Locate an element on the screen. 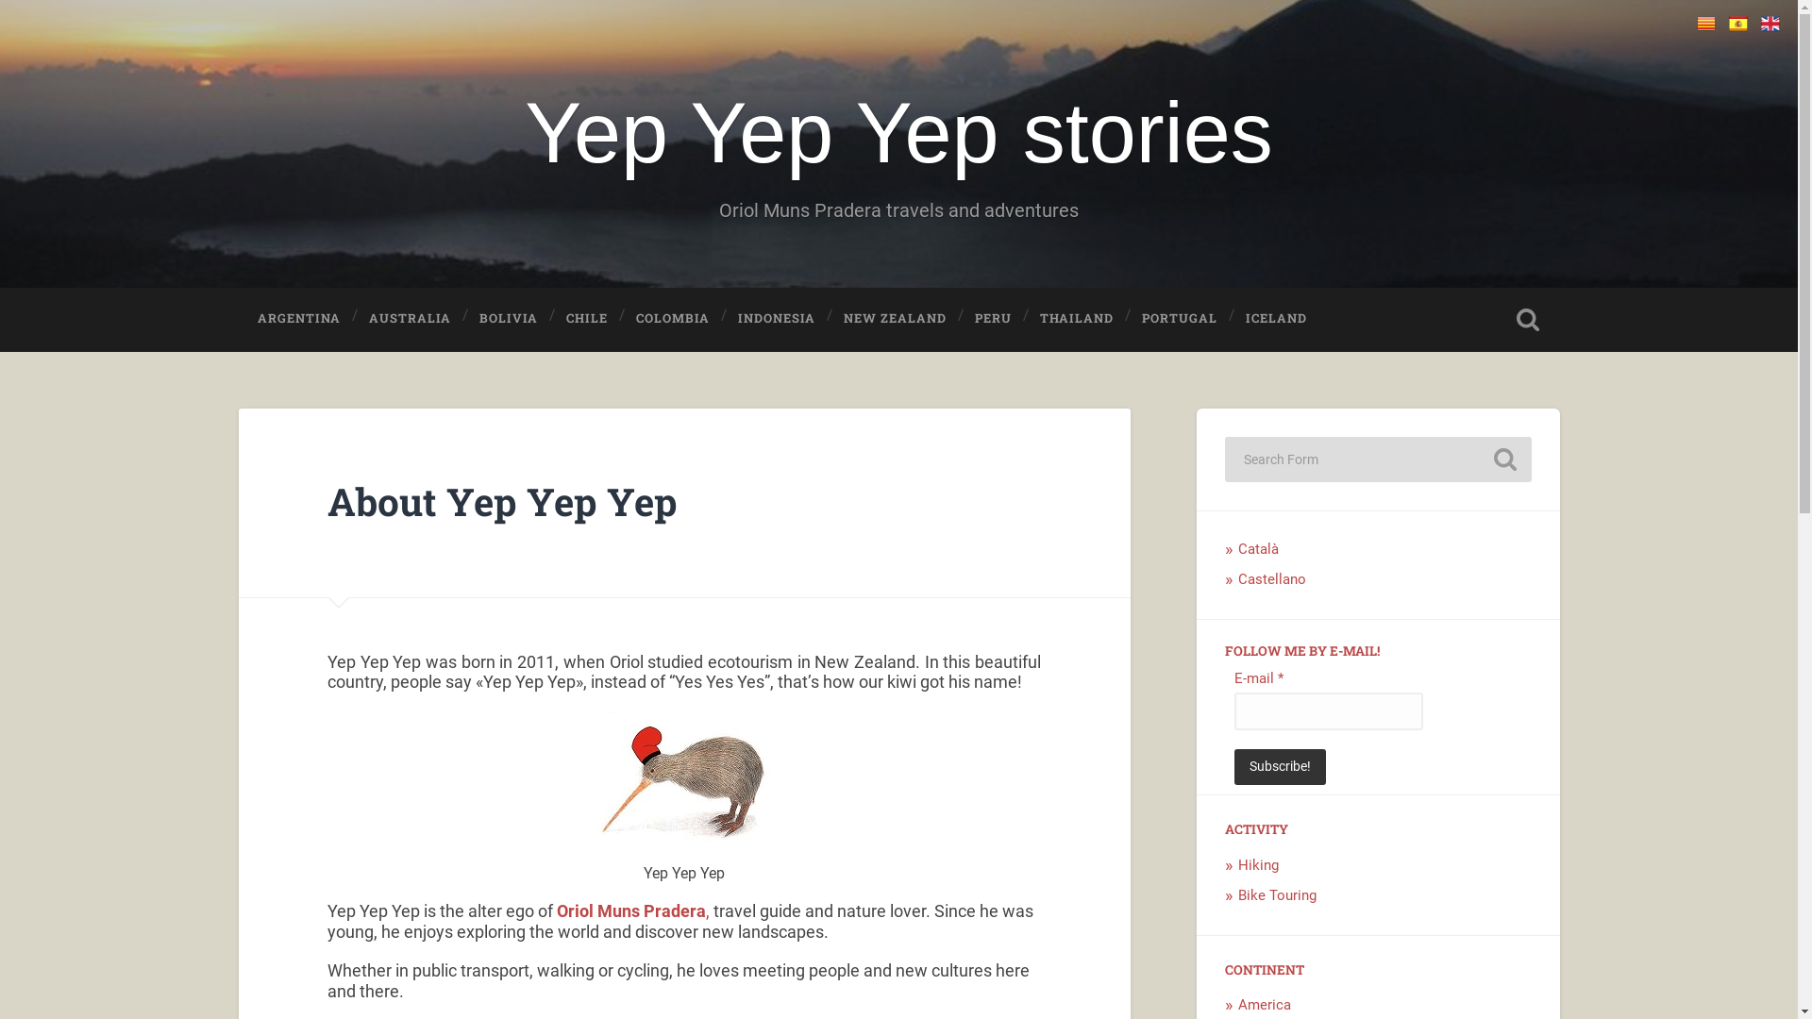 The width and height of the screenshot is (1812, 1019). NEW ZEALAND is located at coordinates (895, 319).